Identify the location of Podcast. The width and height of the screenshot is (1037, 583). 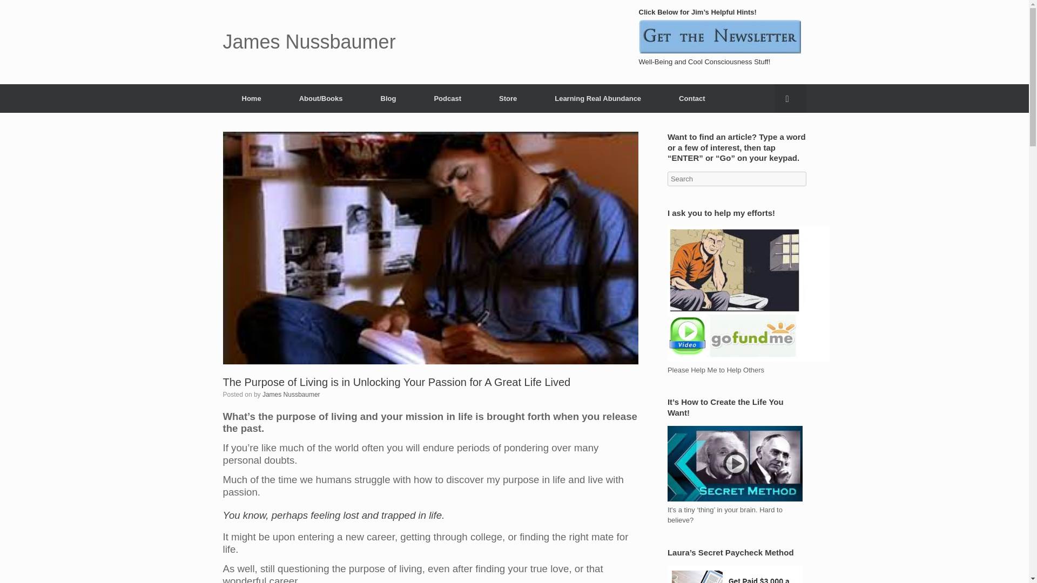
(447, 98).